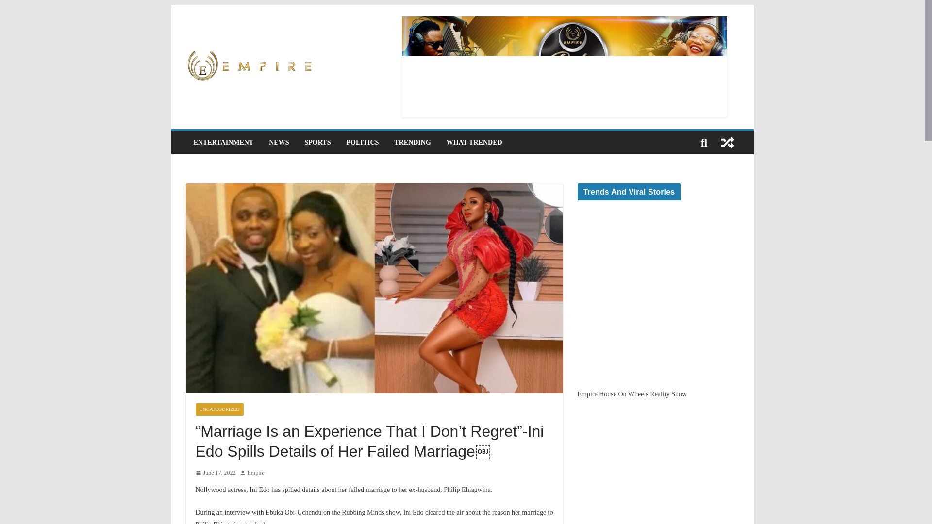  I want to click on SPORTS, so click(317, 142).